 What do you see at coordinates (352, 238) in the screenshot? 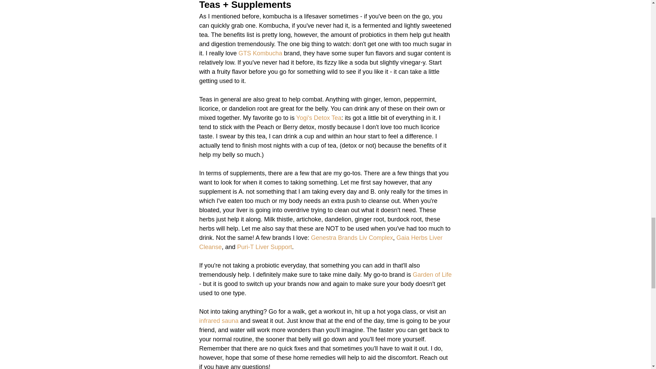
I see `Genestra Brands Liv Complex` at bounding box center [352, 238].